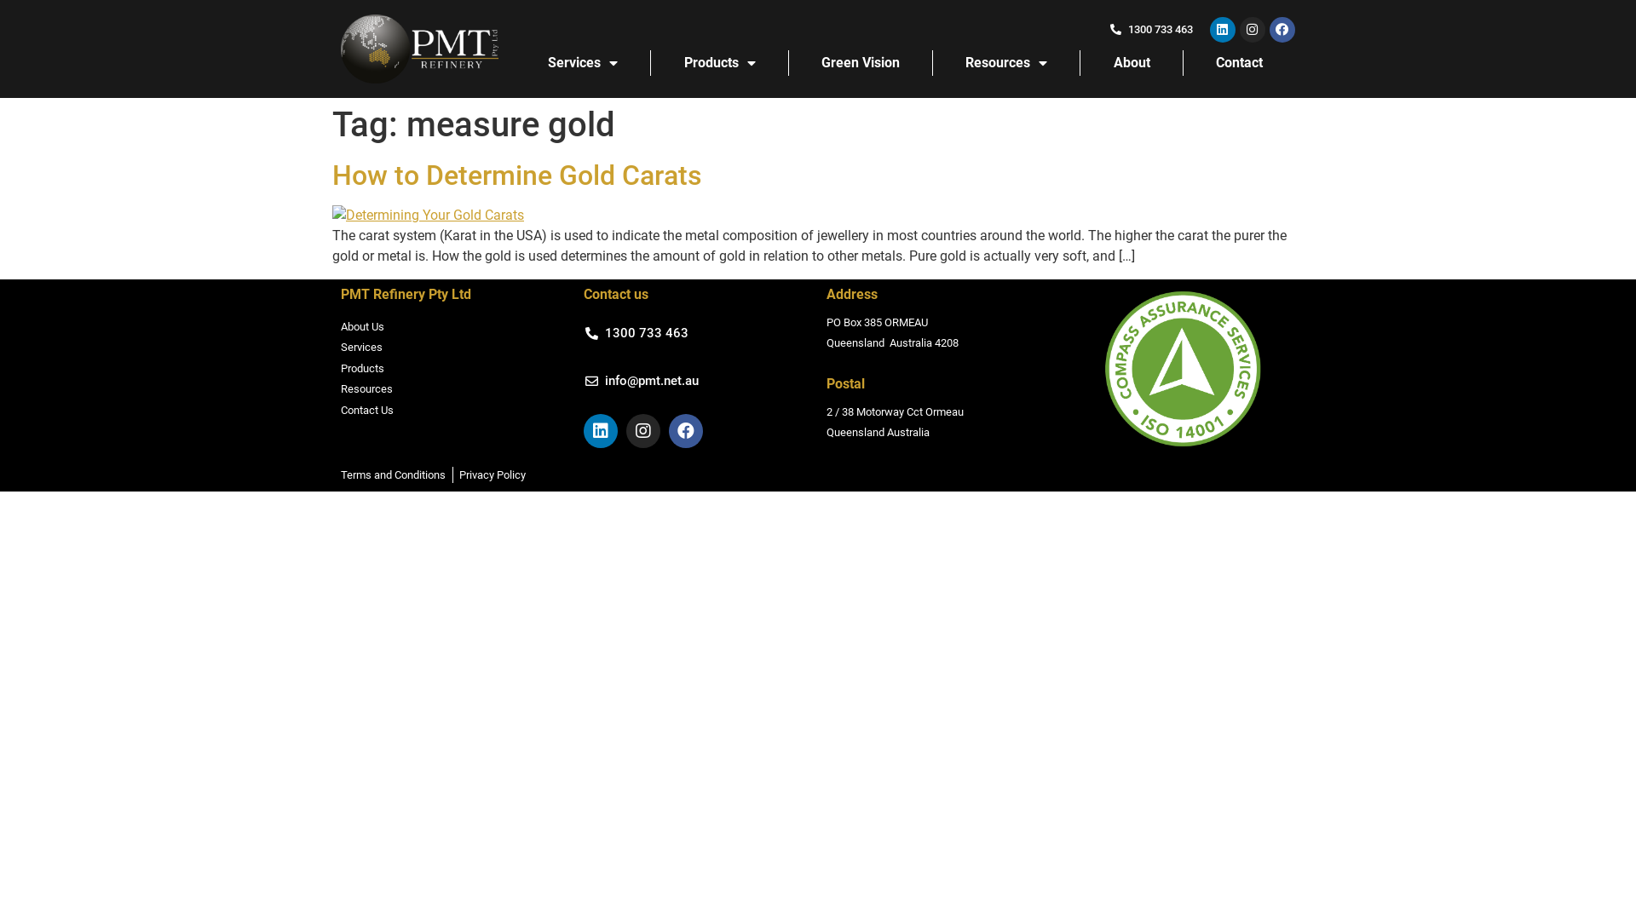  I want to click on Privacy Policy, so click(493, 475).